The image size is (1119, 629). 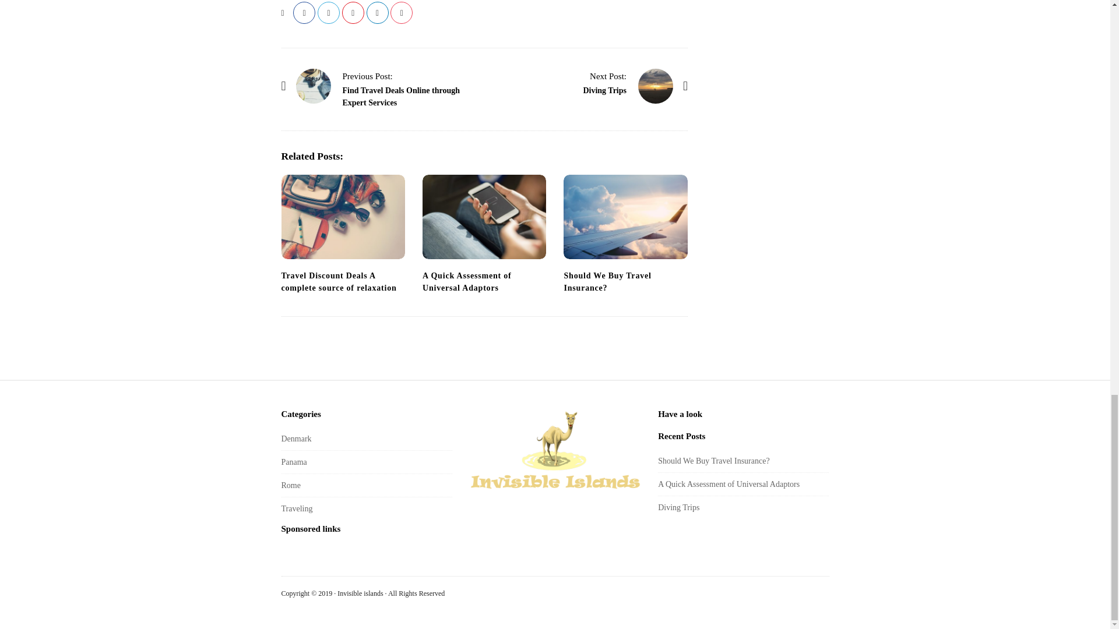 What do you see at coordinates (607, 282) in the screenshot?
I see `Should We Buy Travel Insurance? ` at bounding box center [607, 282].